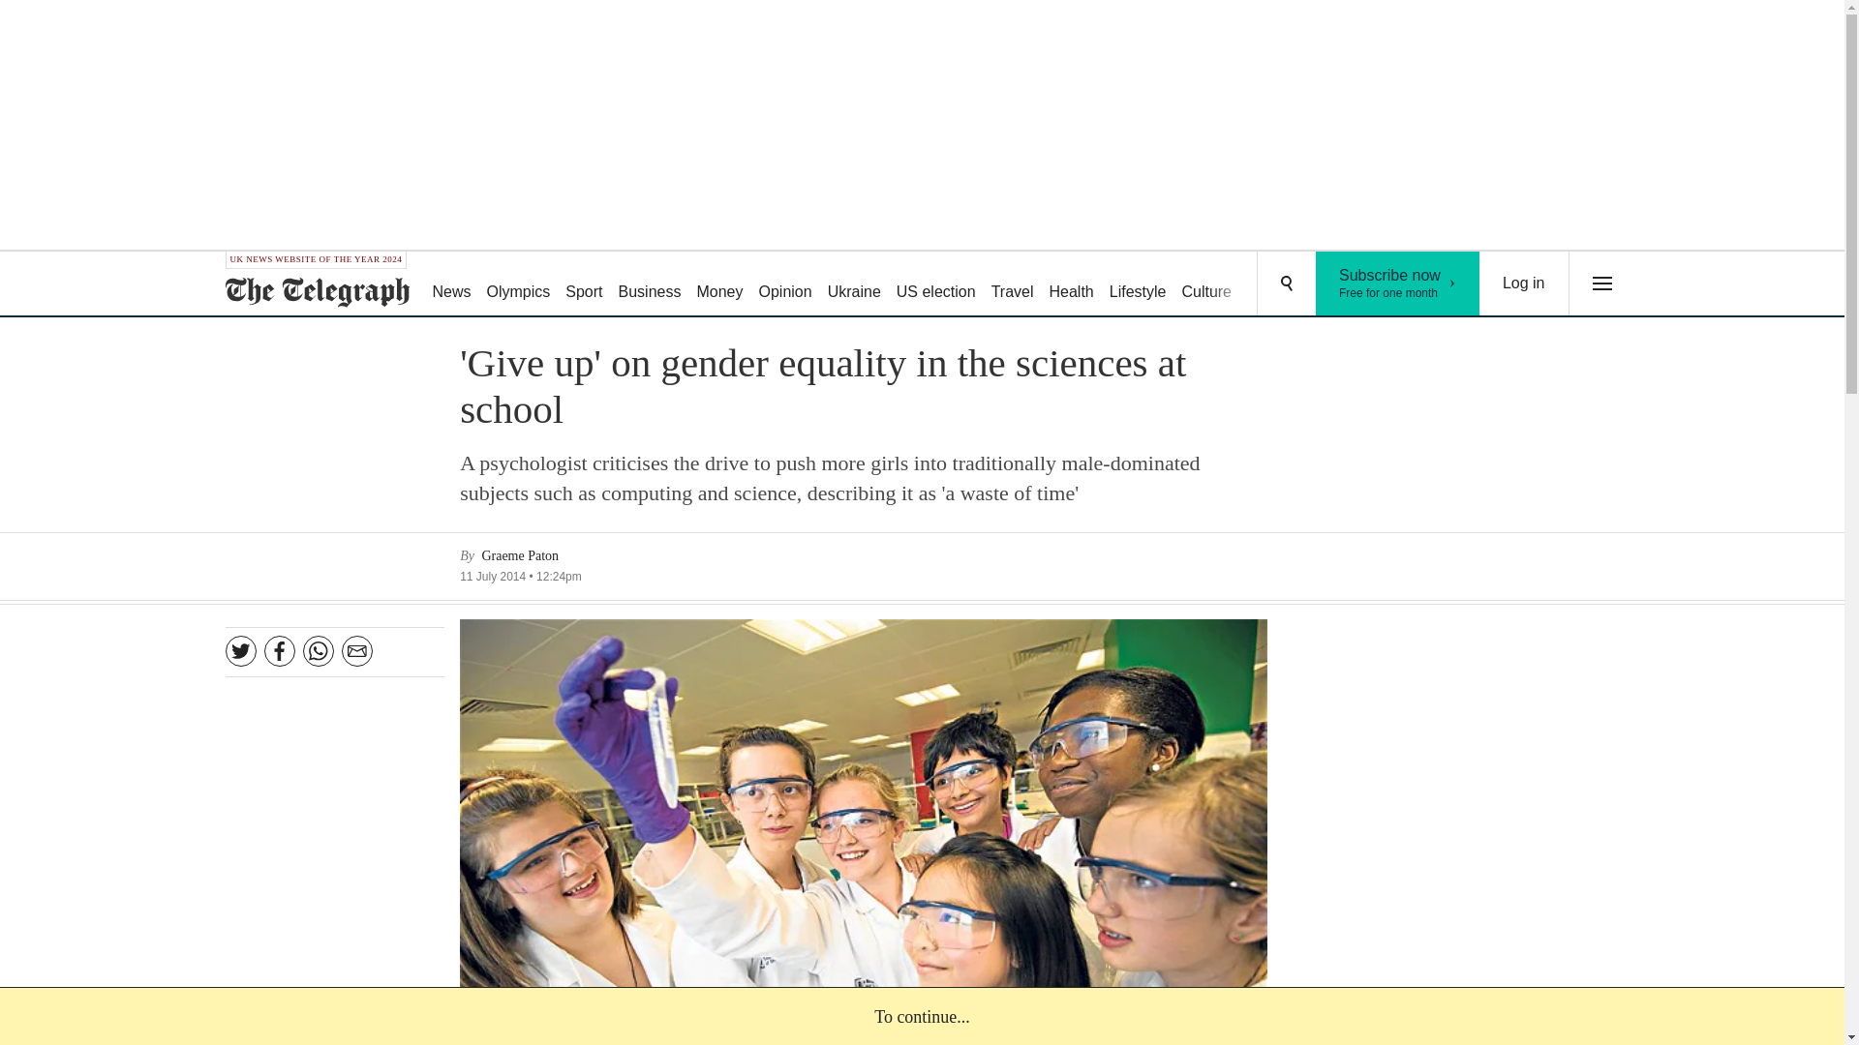  What do you see at coordinates (1139, 284) in the screenshot?
I see `Lifestyle` at bounding box center [1139, 284].